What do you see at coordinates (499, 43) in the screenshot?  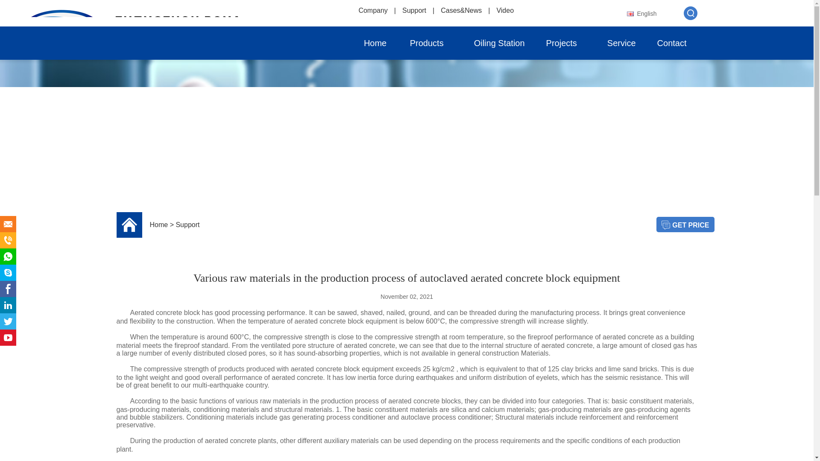 I see `oiling station` at bounding box center [499, 43].